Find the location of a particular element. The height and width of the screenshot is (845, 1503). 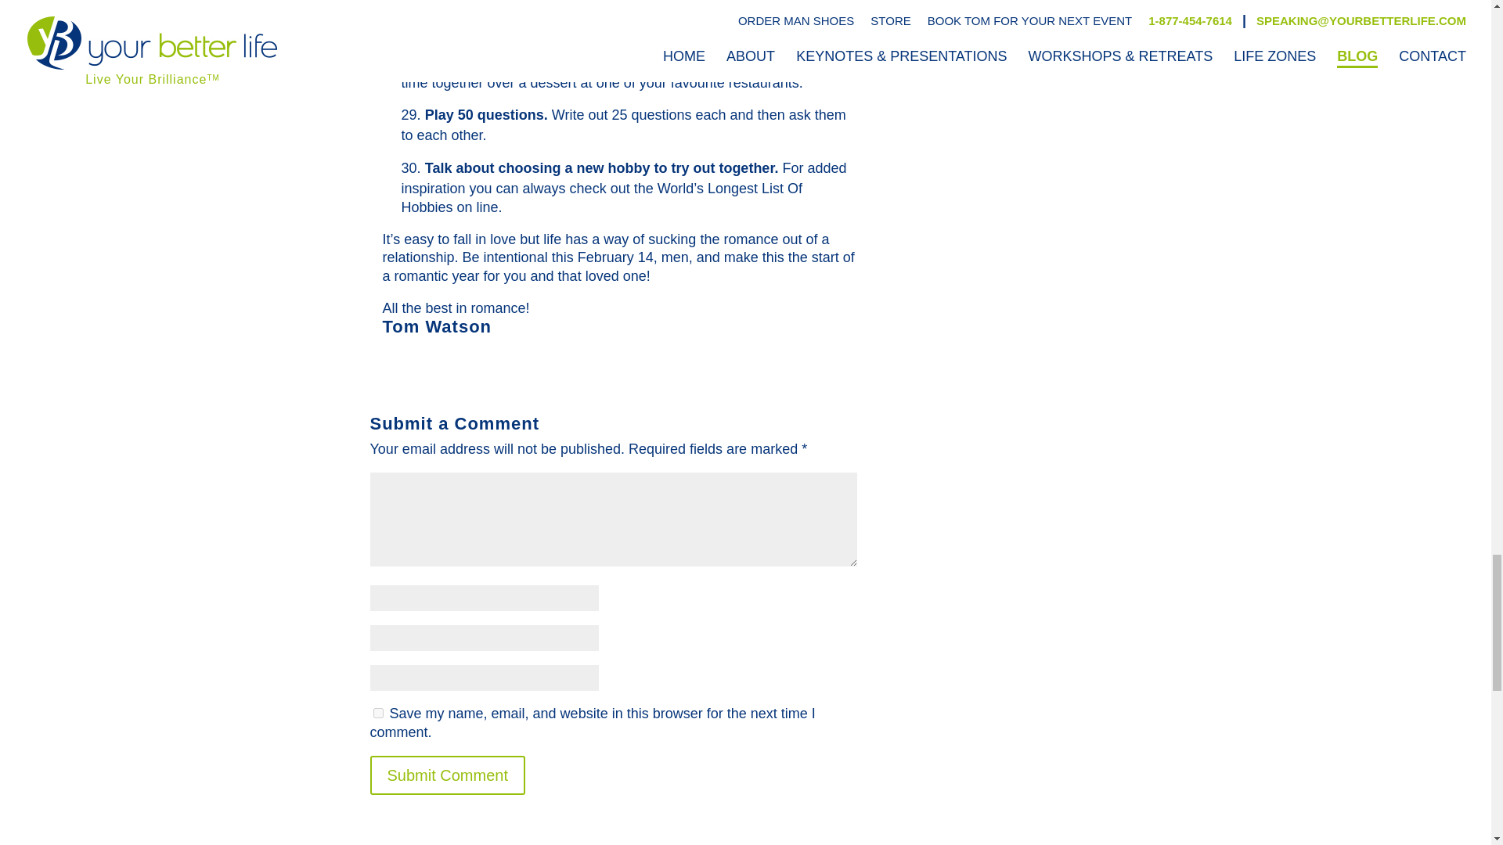

Submit Comment is located at coordinates (447, 775).